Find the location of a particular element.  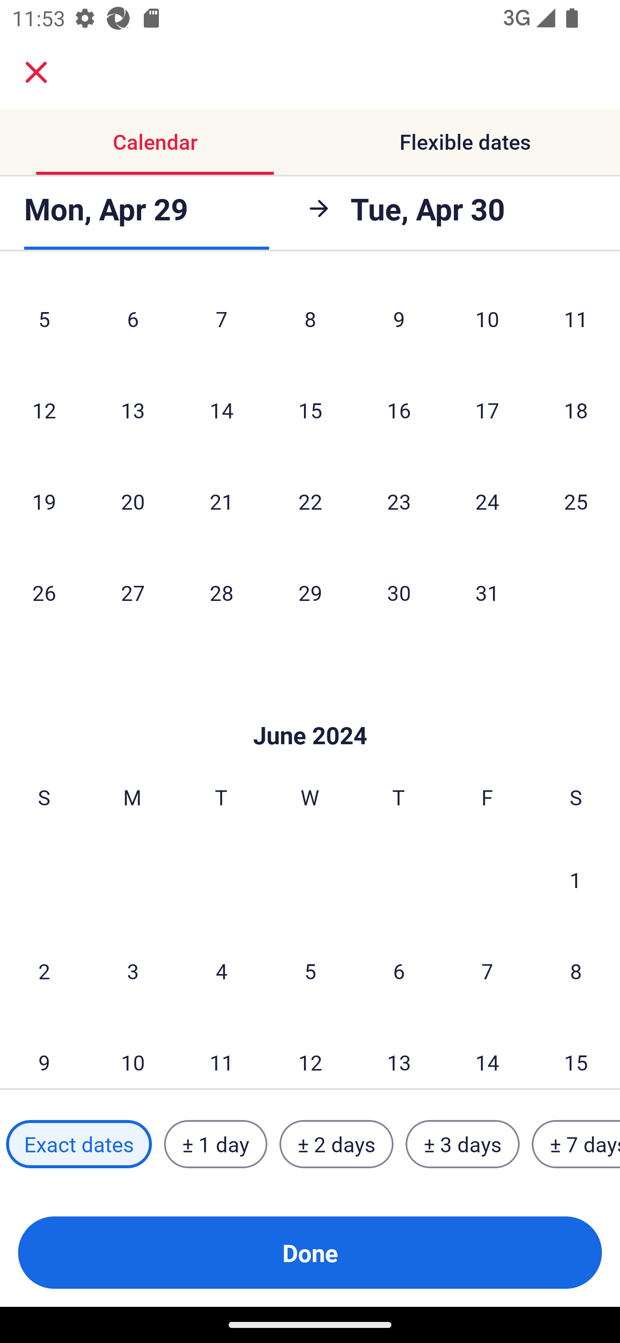

31 Friday, May 31, 2024 is located at coordinates (487, 592).